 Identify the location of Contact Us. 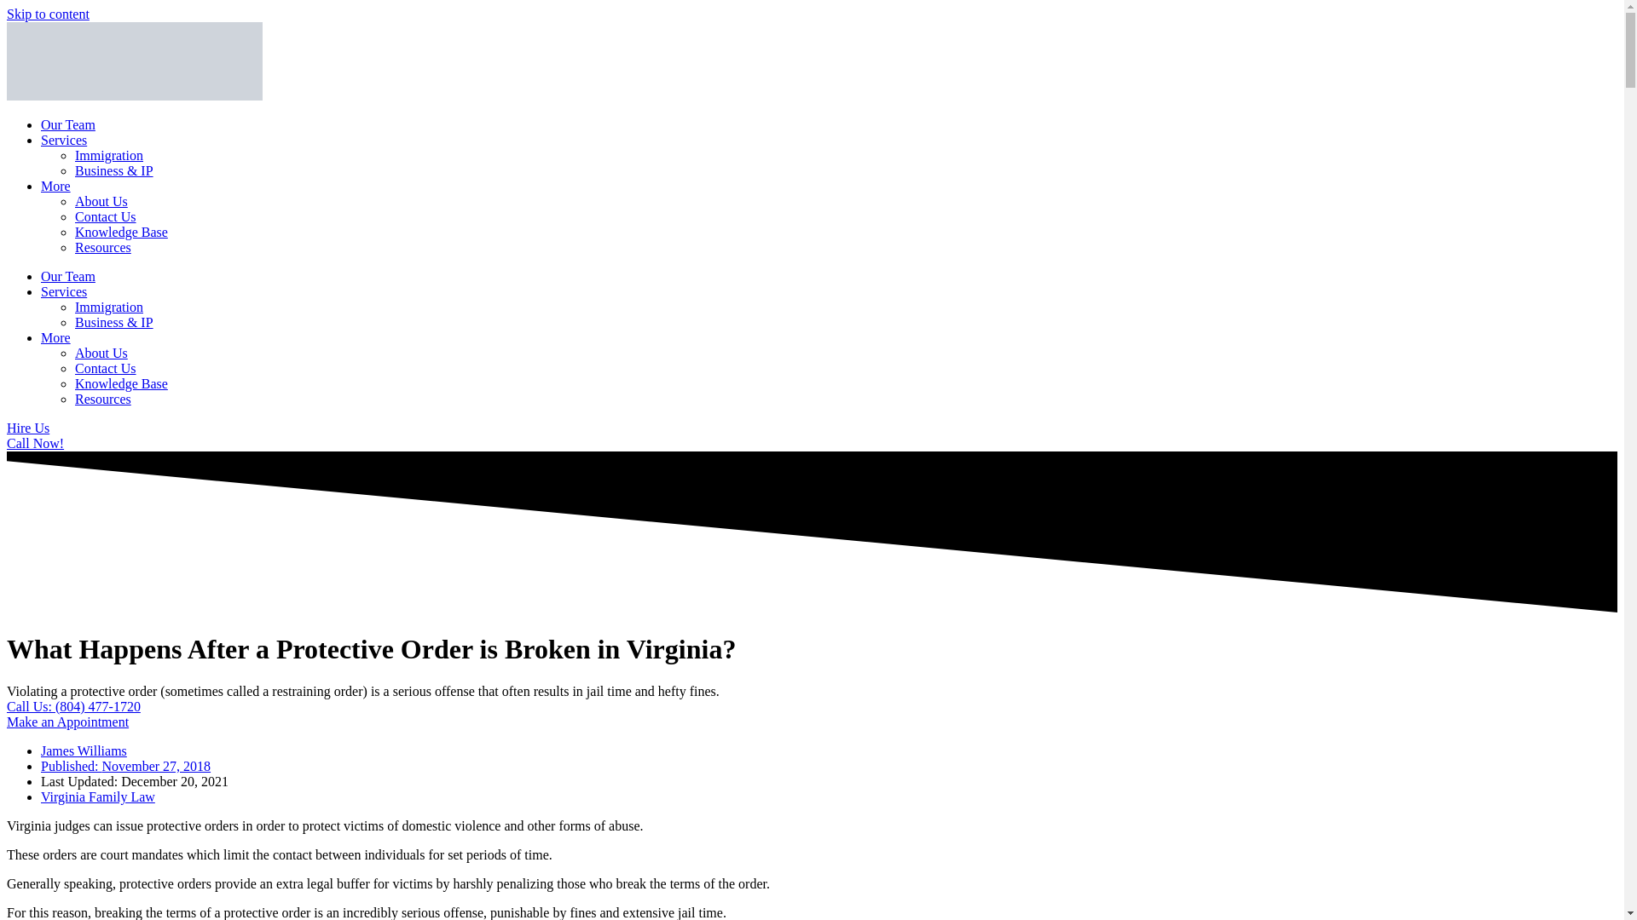
(106, 368).